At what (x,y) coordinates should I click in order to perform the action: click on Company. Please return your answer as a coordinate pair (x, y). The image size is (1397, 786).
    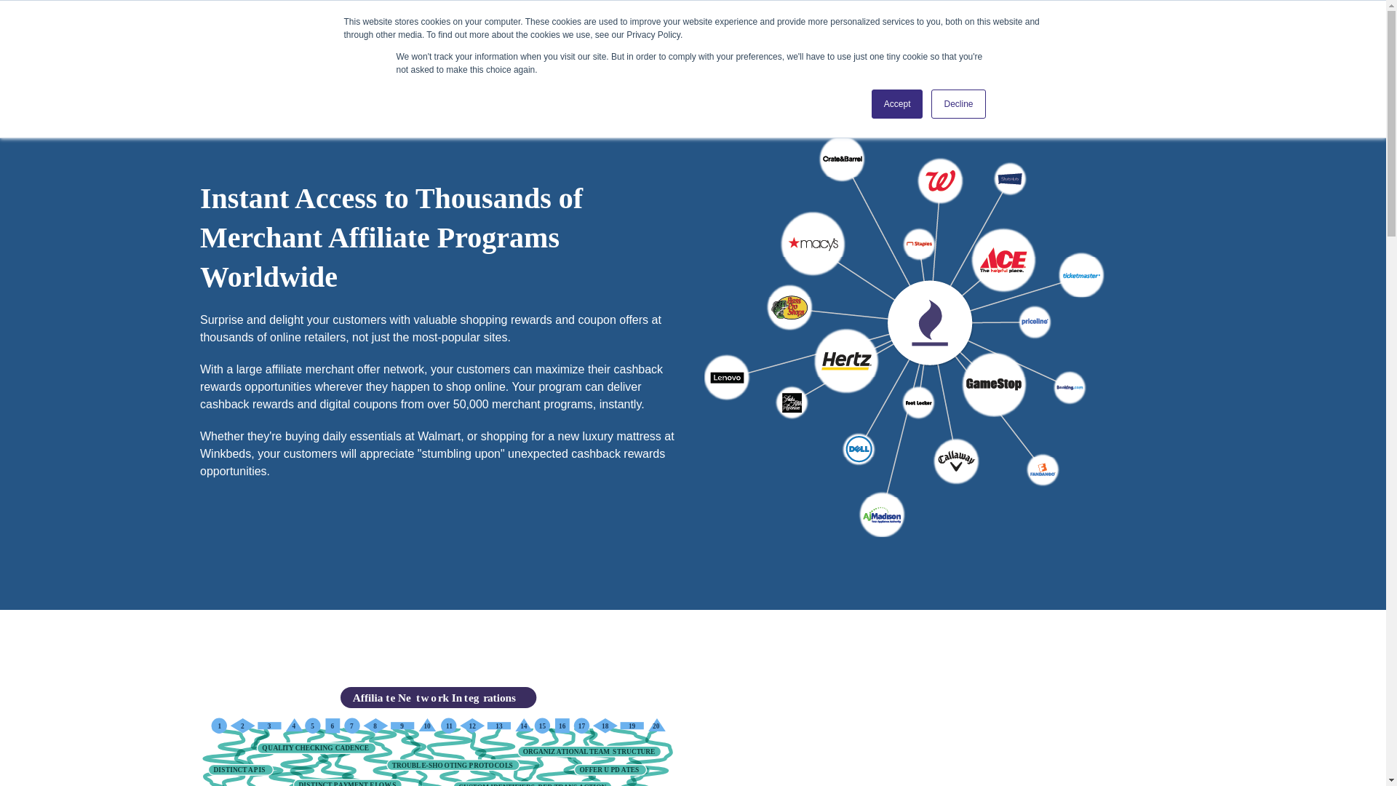
    Looking at the image, I should click on (557, 38).